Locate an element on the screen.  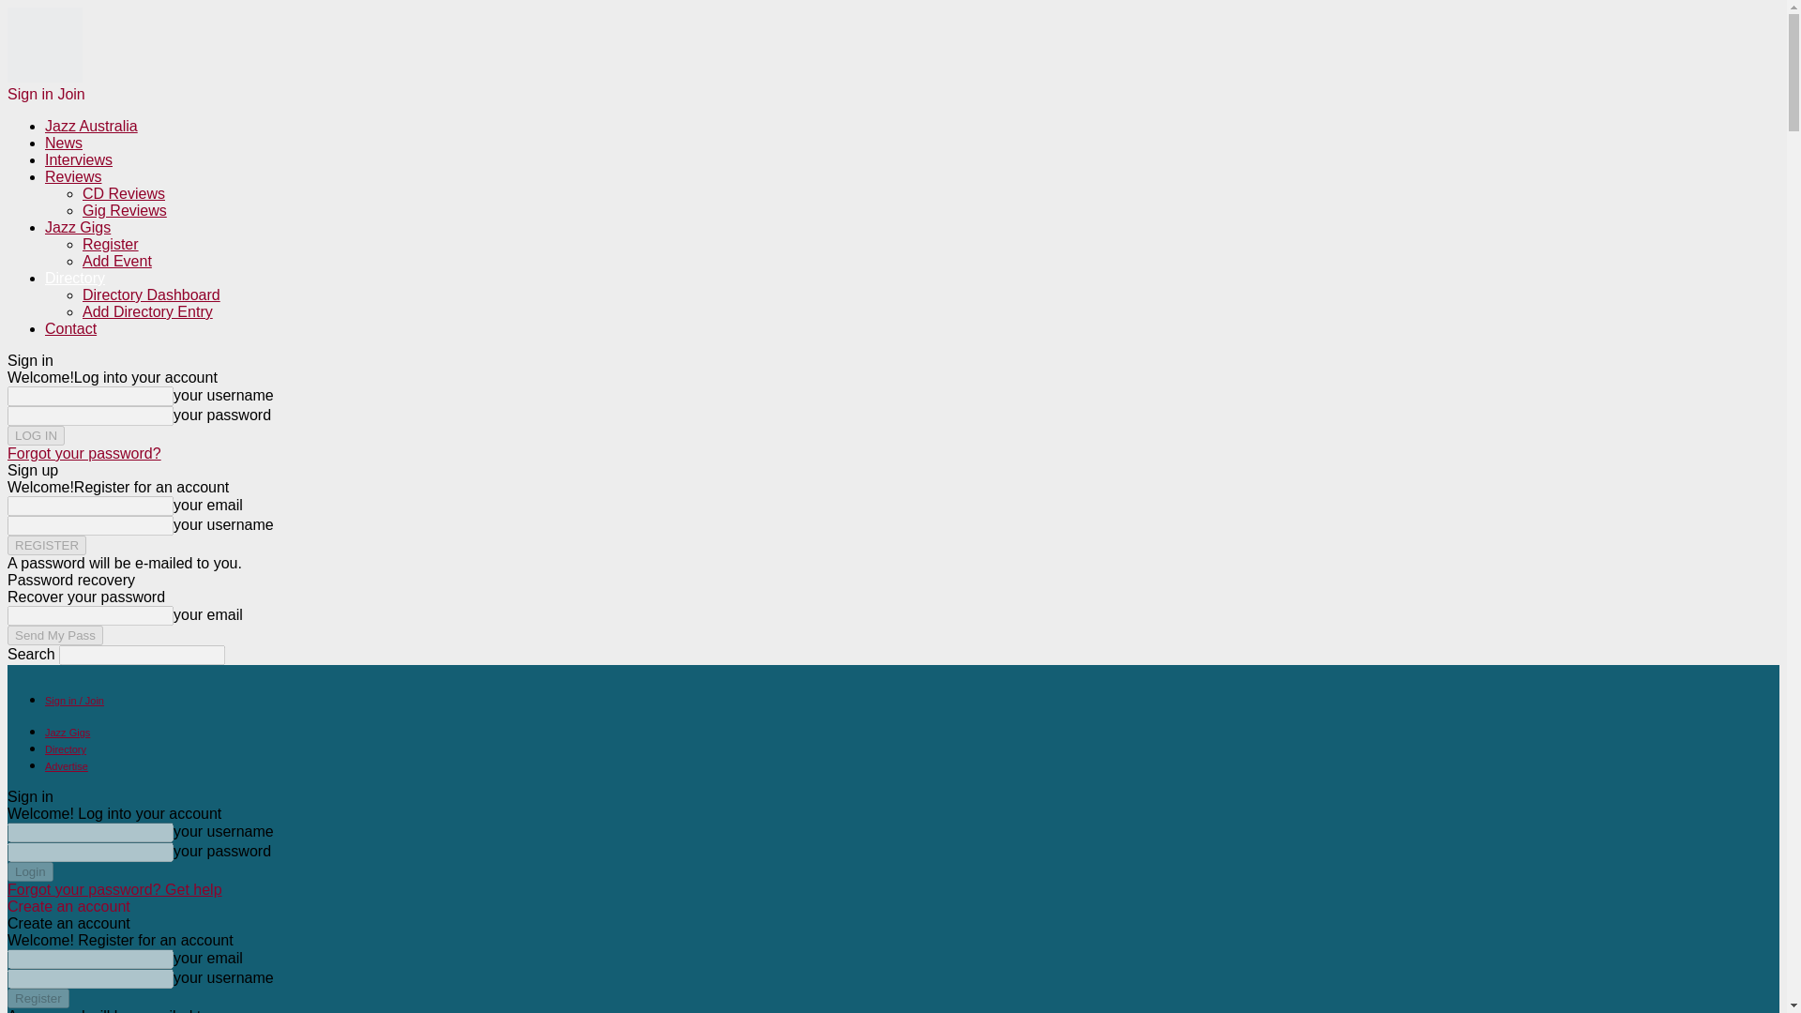
Jazz Gigs is located at coordinates (68, 733).